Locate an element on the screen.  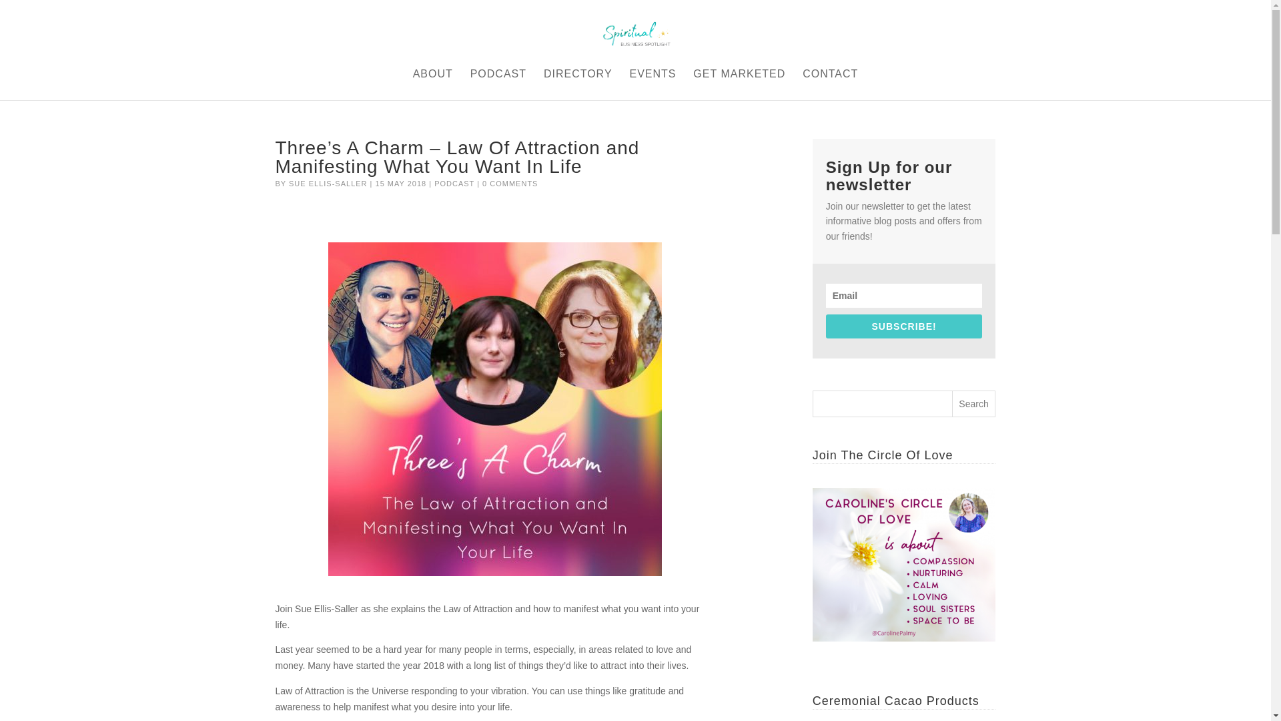
GET MARKETED is located at coordinates (739, 84).